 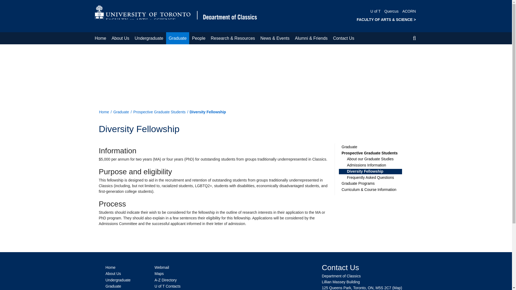 What do you see at coordinates (176, 16) in the screenshot?
I see `Home` at bounding box center [176, 16].